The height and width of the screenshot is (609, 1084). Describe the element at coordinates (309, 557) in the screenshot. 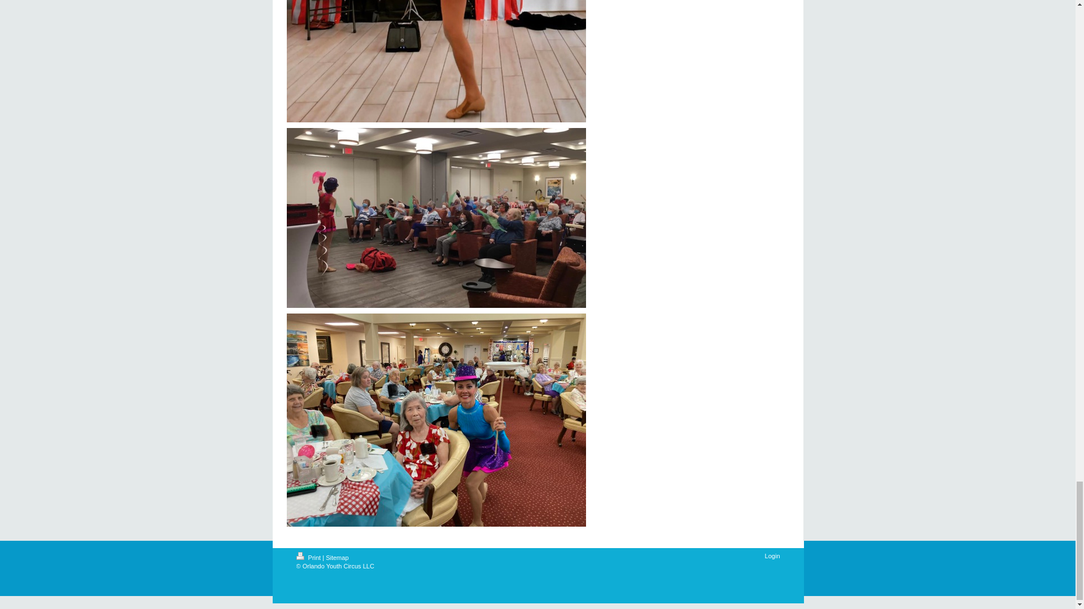

I see `Print` at that location.